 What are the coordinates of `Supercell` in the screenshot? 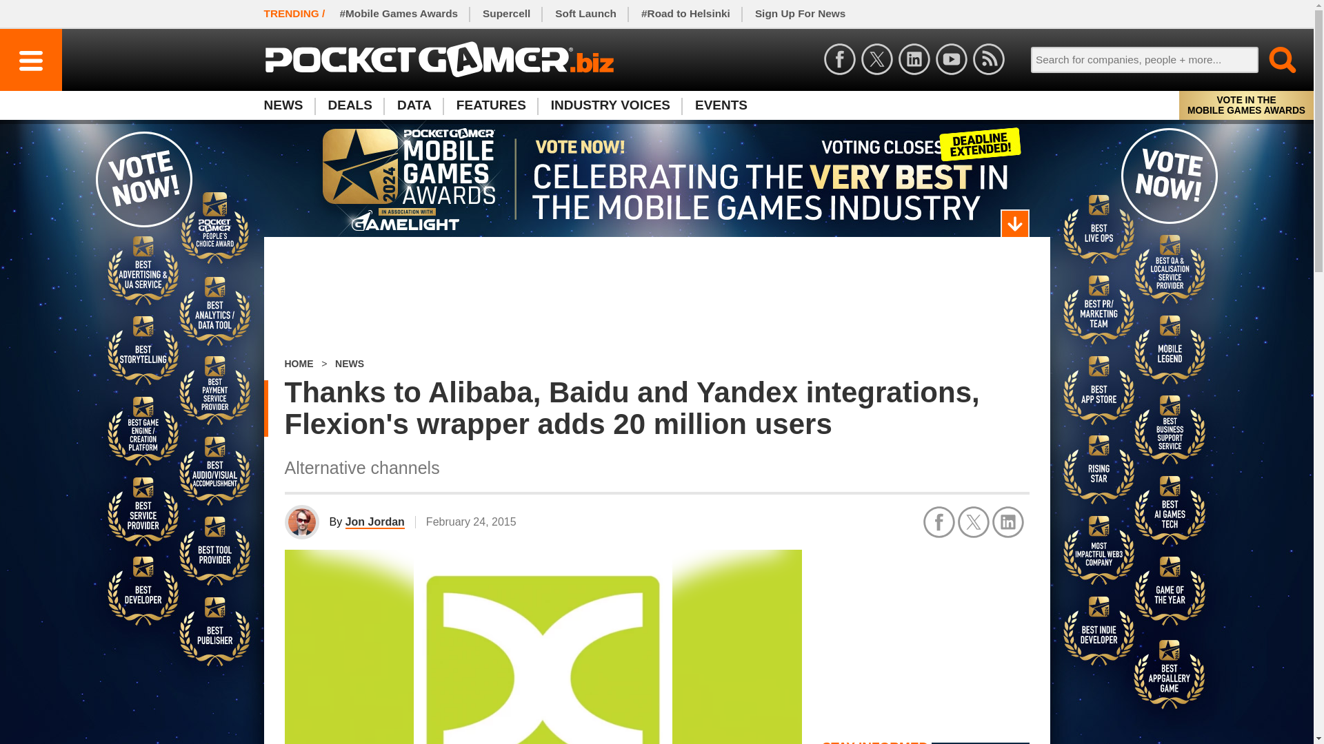 It's located at (506, 14).